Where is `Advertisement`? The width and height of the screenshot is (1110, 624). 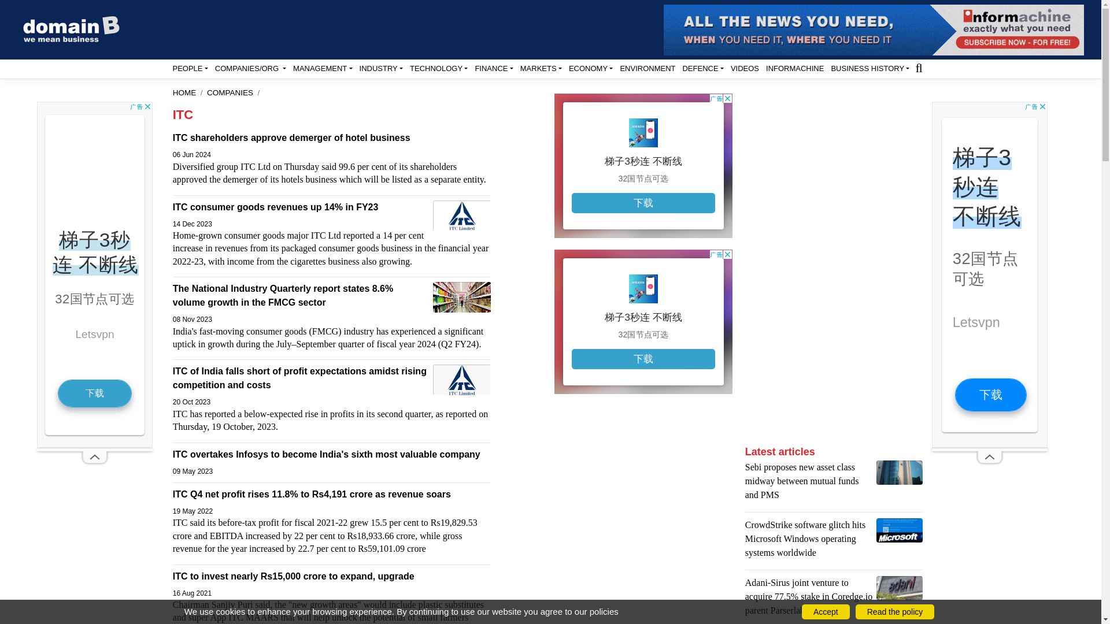
Advertisement is located at coordinates (643, 593).